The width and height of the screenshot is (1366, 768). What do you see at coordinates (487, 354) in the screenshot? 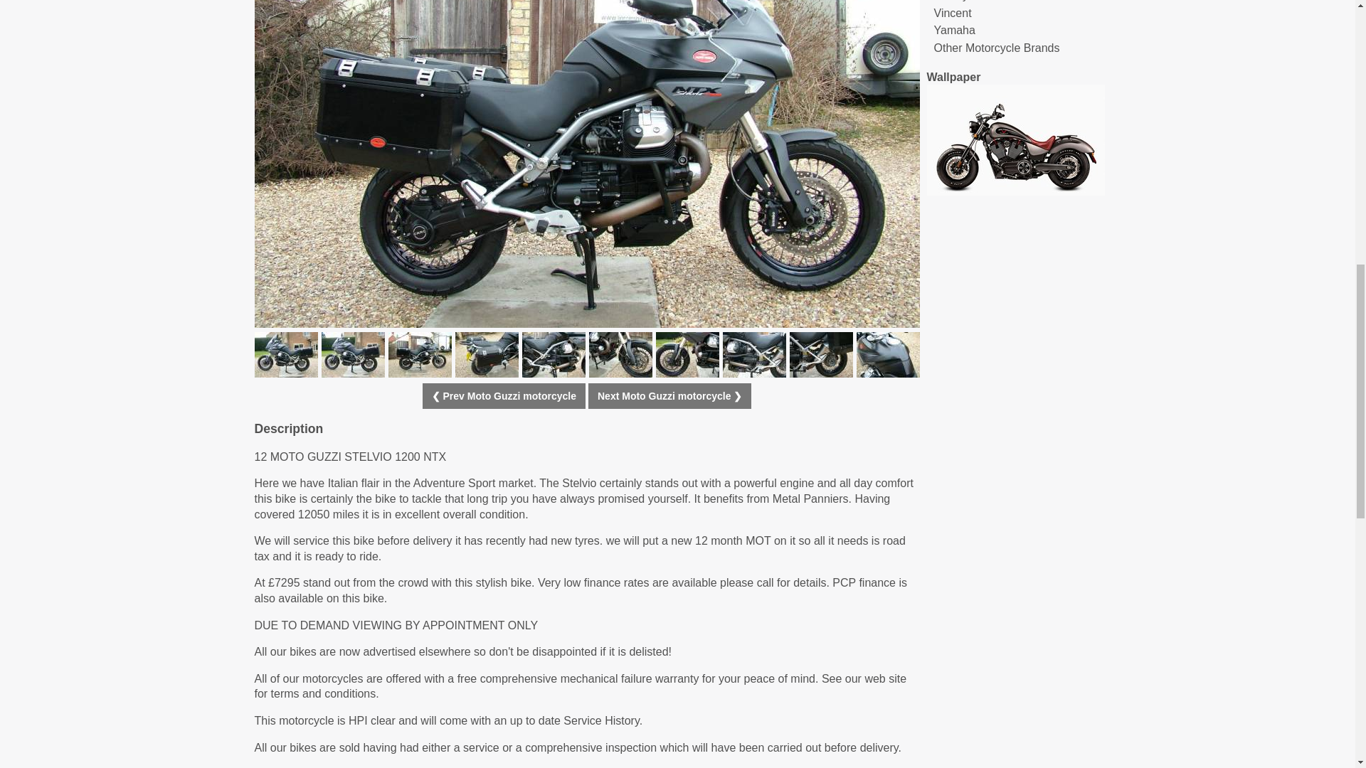
I see `Picture 5 - 12 MOTO GUZZI STELVIO NTX` at bounding box center [487, 354].